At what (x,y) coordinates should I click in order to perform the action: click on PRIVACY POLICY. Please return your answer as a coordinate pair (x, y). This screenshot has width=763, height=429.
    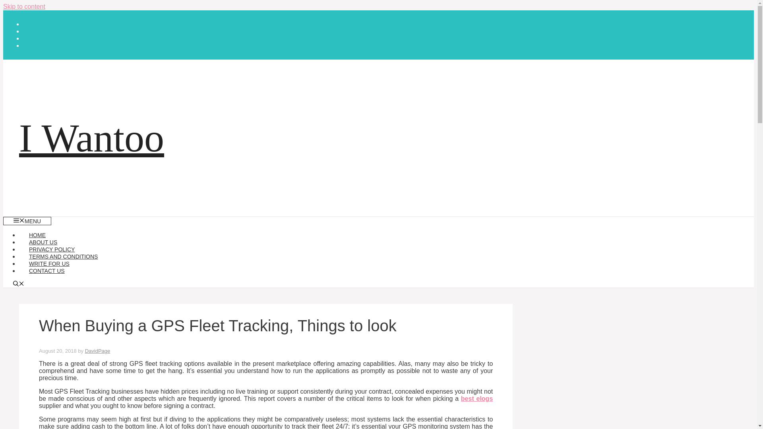
    Looking at the image, I should click on (52, 249).